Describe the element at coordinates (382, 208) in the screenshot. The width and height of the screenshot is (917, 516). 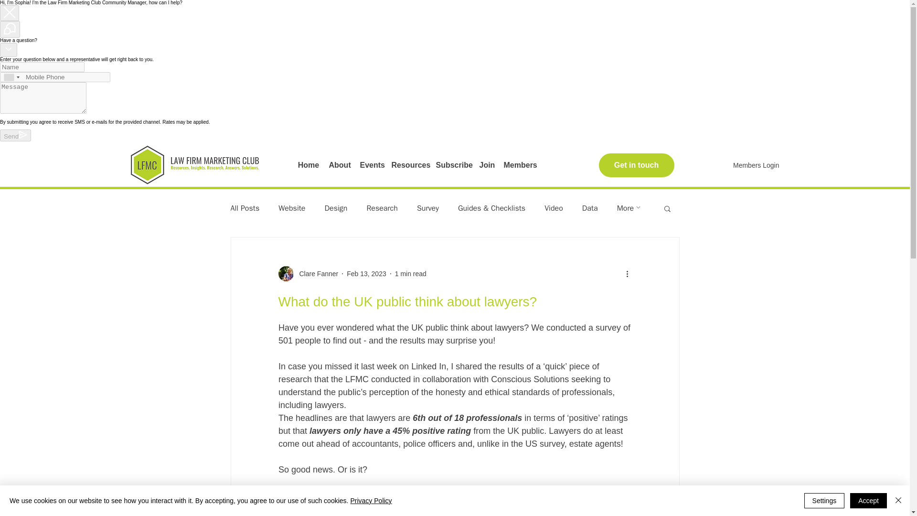
I see `Research` at that location.